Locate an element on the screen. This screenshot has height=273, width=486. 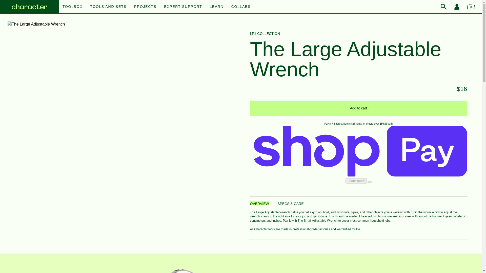
Home is located at coordinates (29, 7).